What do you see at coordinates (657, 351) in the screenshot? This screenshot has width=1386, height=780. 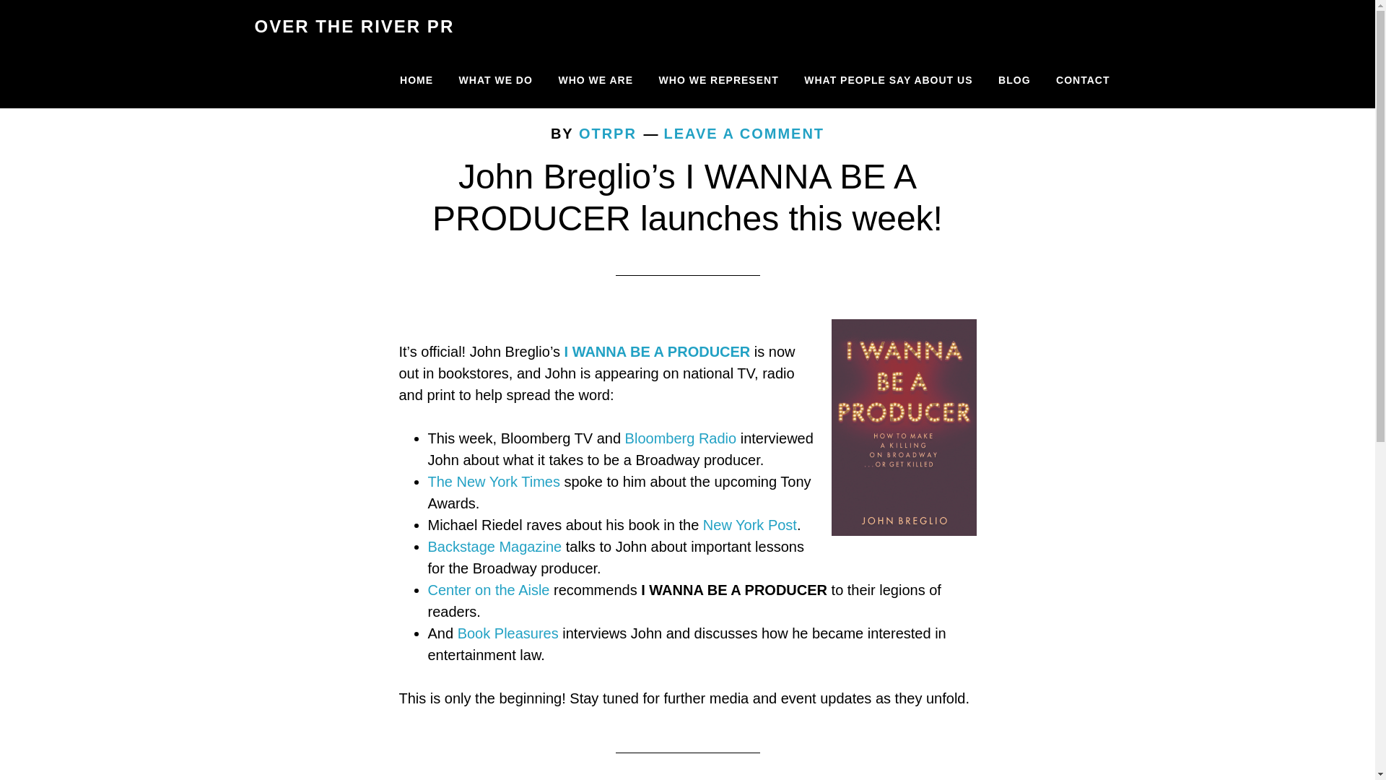 I see `I WANNA BE A PRODUCER` at bounding box center [657, 351].